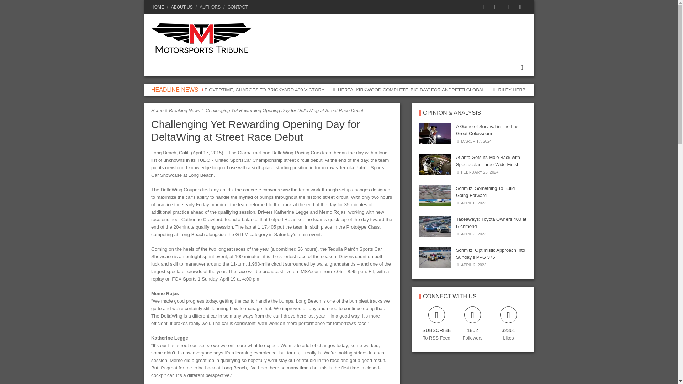 The image size is (683, 384). What do you see at coordinates (210, 7) in the screenshot?
I see `AUTHORS` at bounding box center [210, 7].